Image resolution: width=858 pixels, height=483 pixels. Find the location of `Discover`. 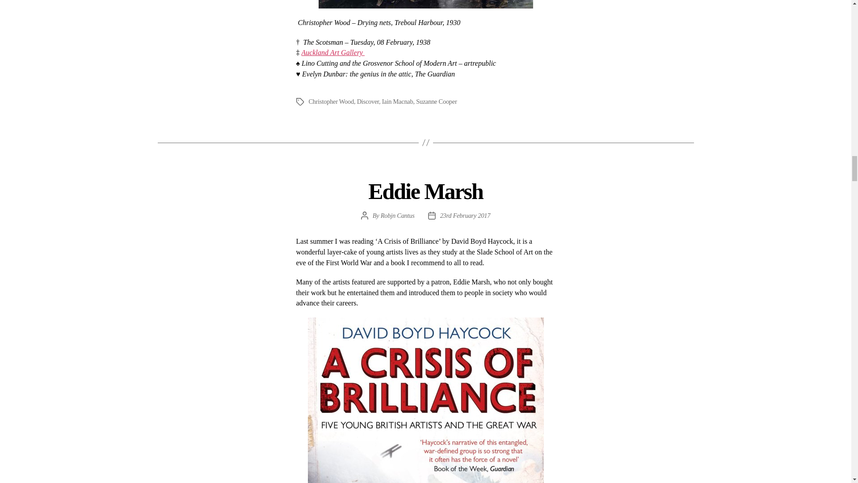

Discover is located at coordinates (368, 102).